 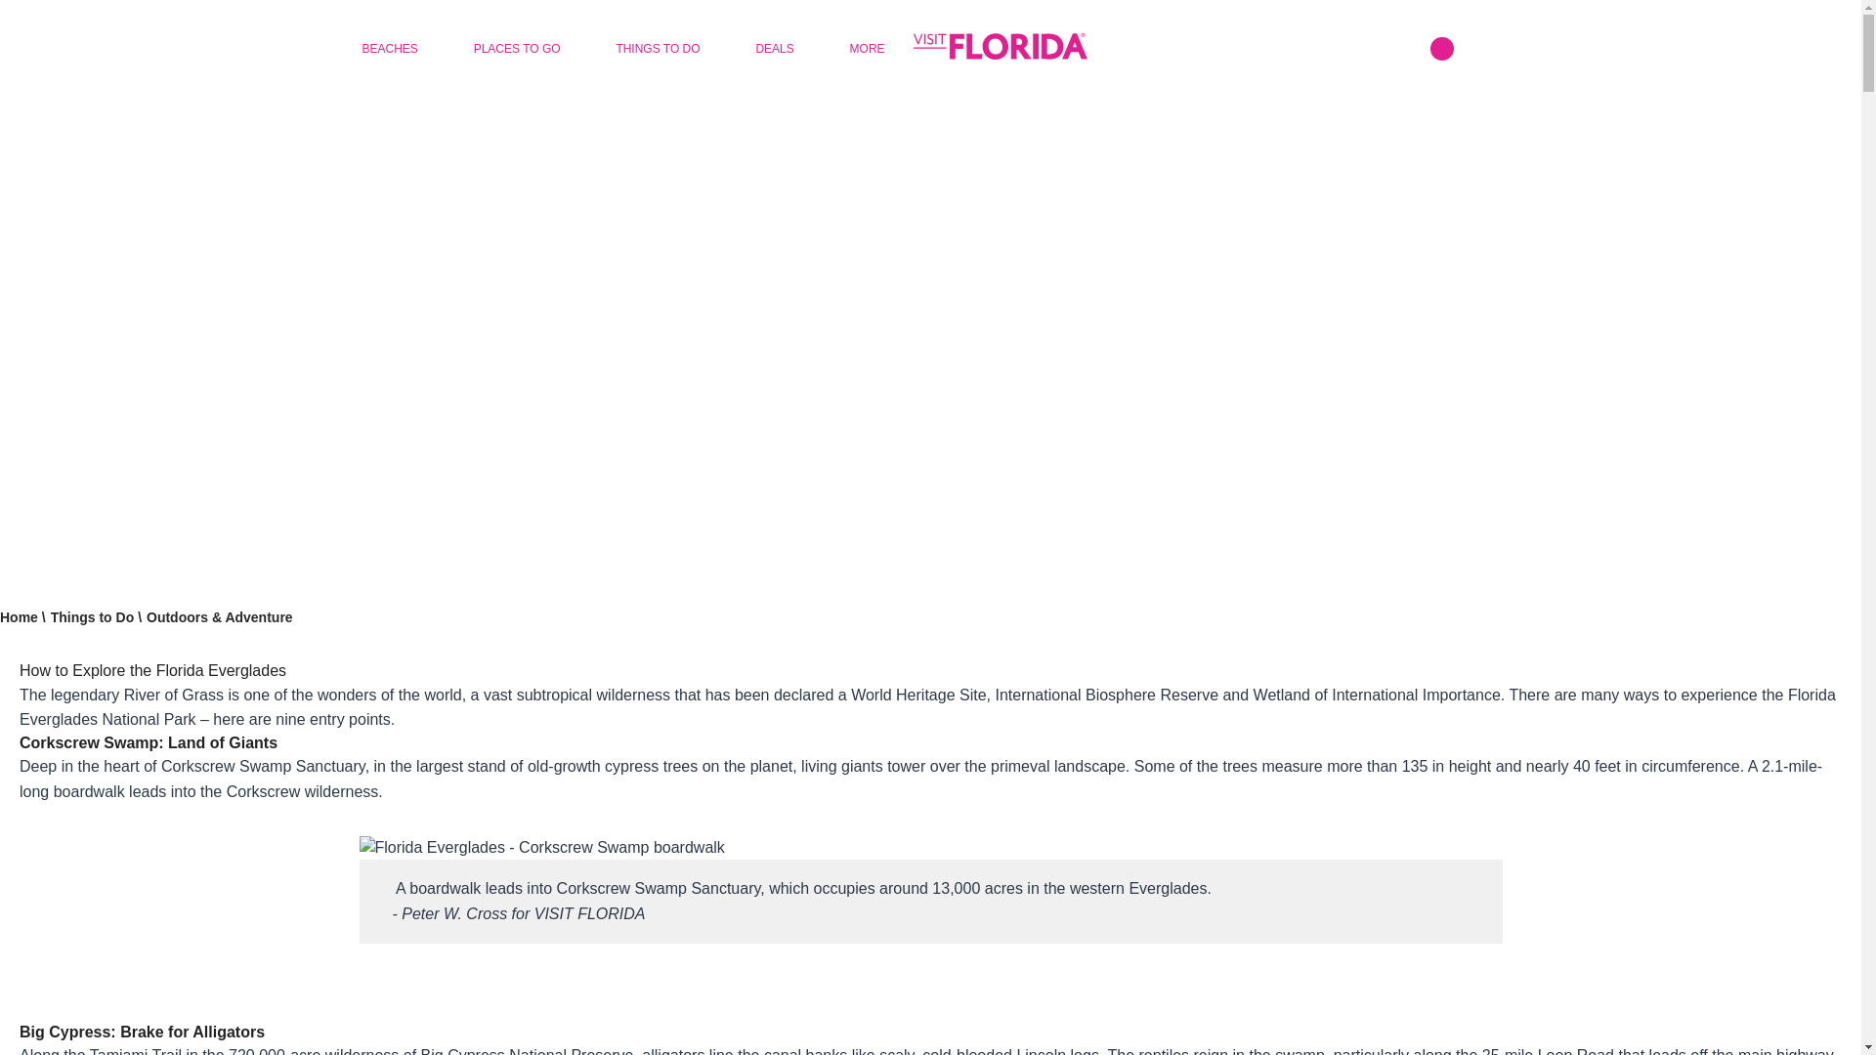 I want to click on THINGS TO DO, so click(x=657, y=49).